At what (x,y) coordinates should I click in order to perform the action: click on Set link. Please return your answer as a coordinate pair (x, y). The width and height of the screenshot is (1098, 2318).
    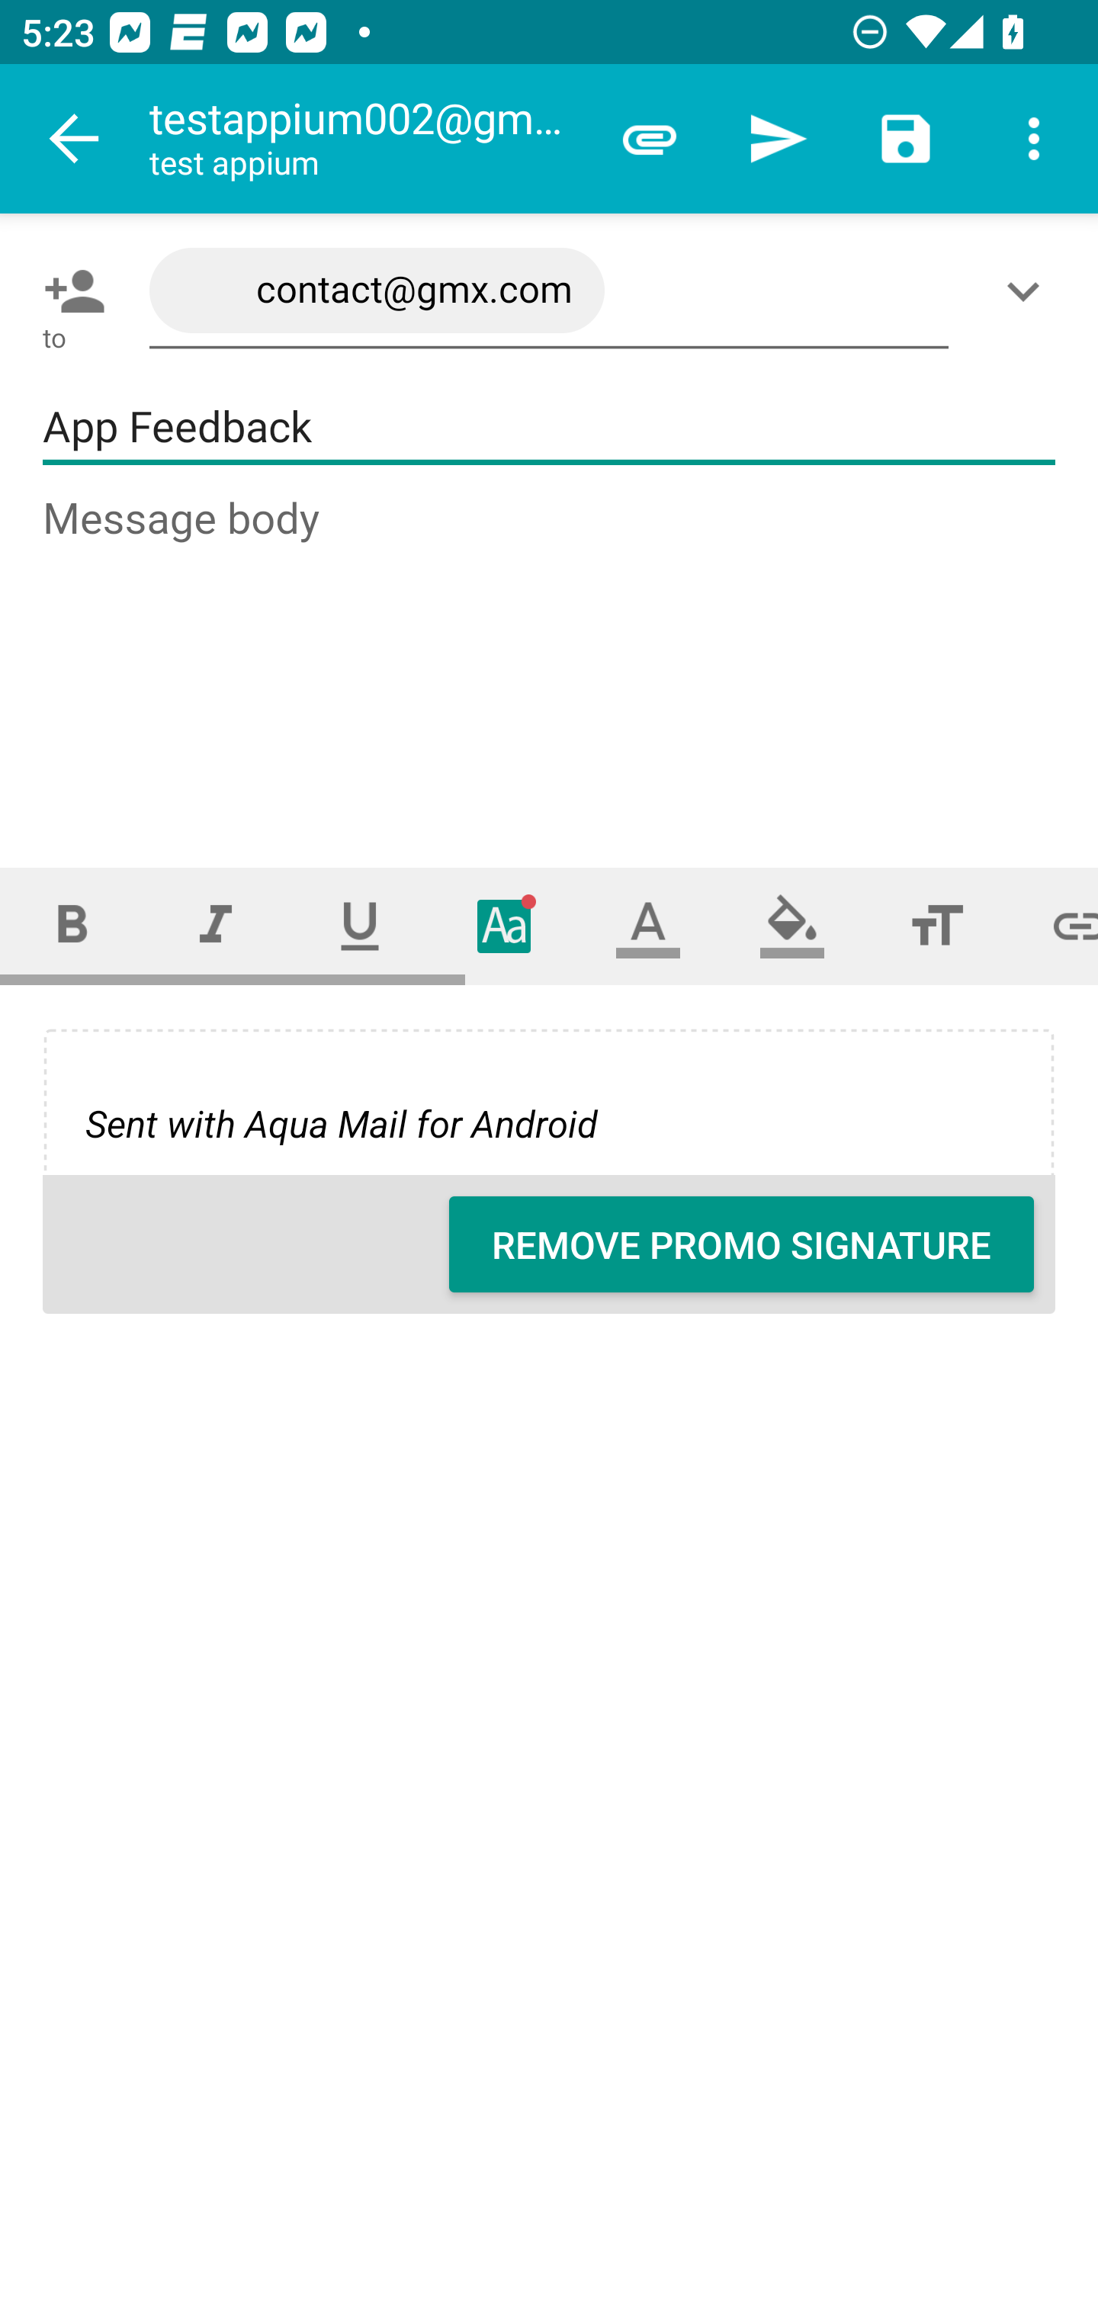
    Looking at the image, I should click on (1054, 926).